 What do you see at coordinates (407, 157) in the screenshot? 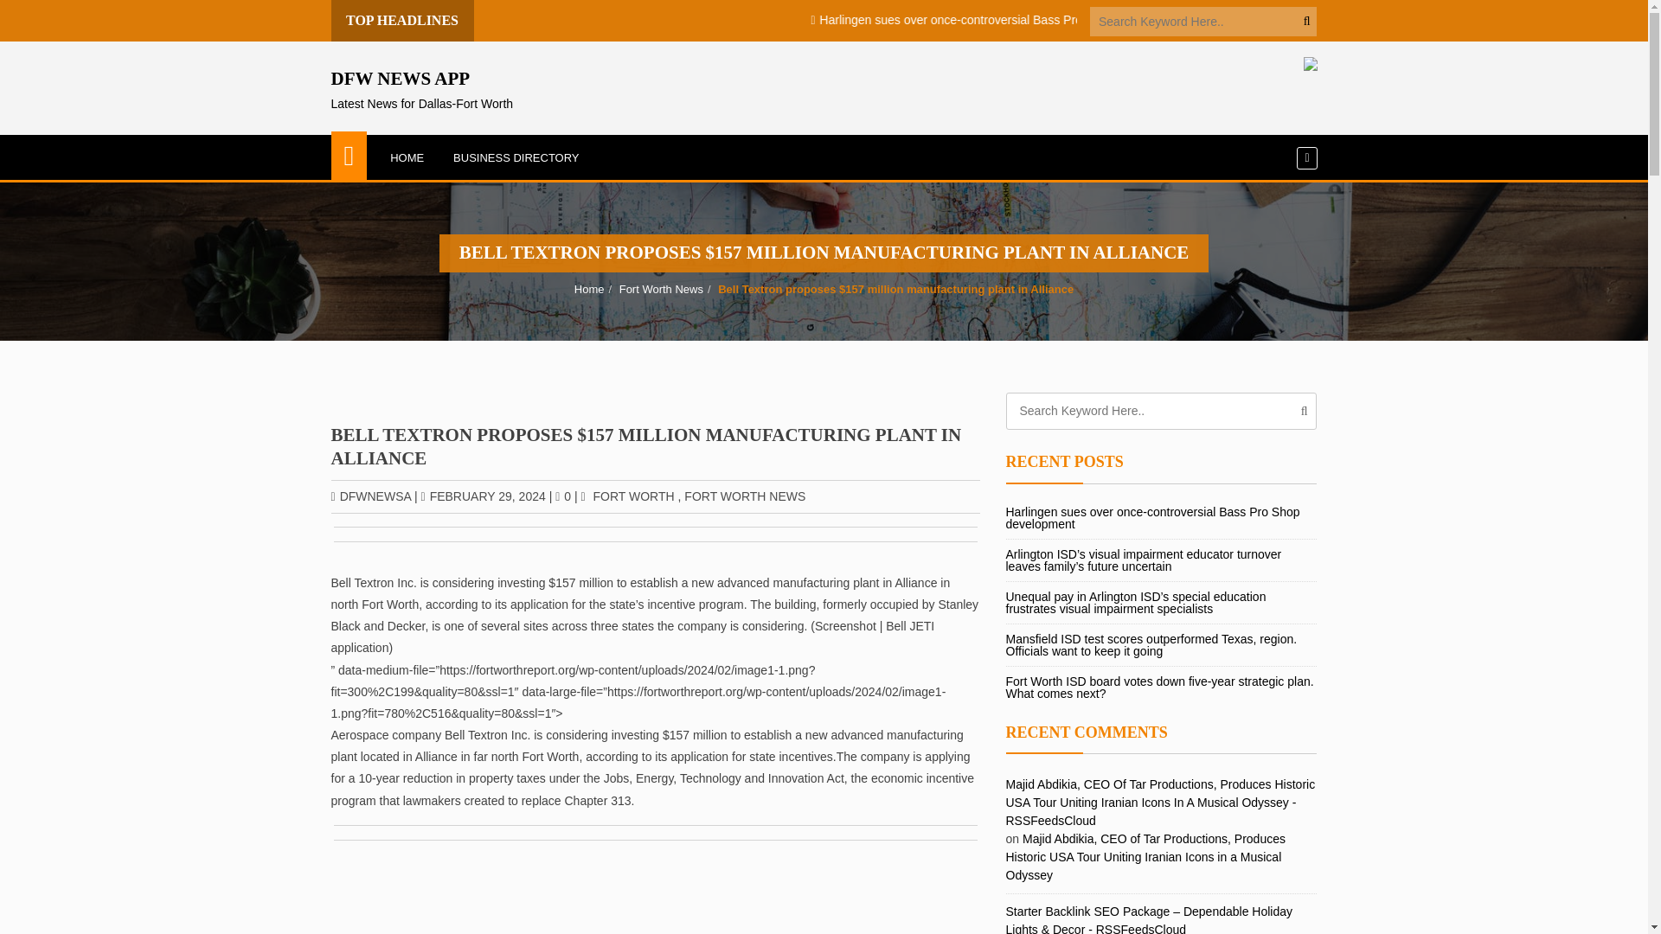
I see `HOME` at bounding box center [407, 157].